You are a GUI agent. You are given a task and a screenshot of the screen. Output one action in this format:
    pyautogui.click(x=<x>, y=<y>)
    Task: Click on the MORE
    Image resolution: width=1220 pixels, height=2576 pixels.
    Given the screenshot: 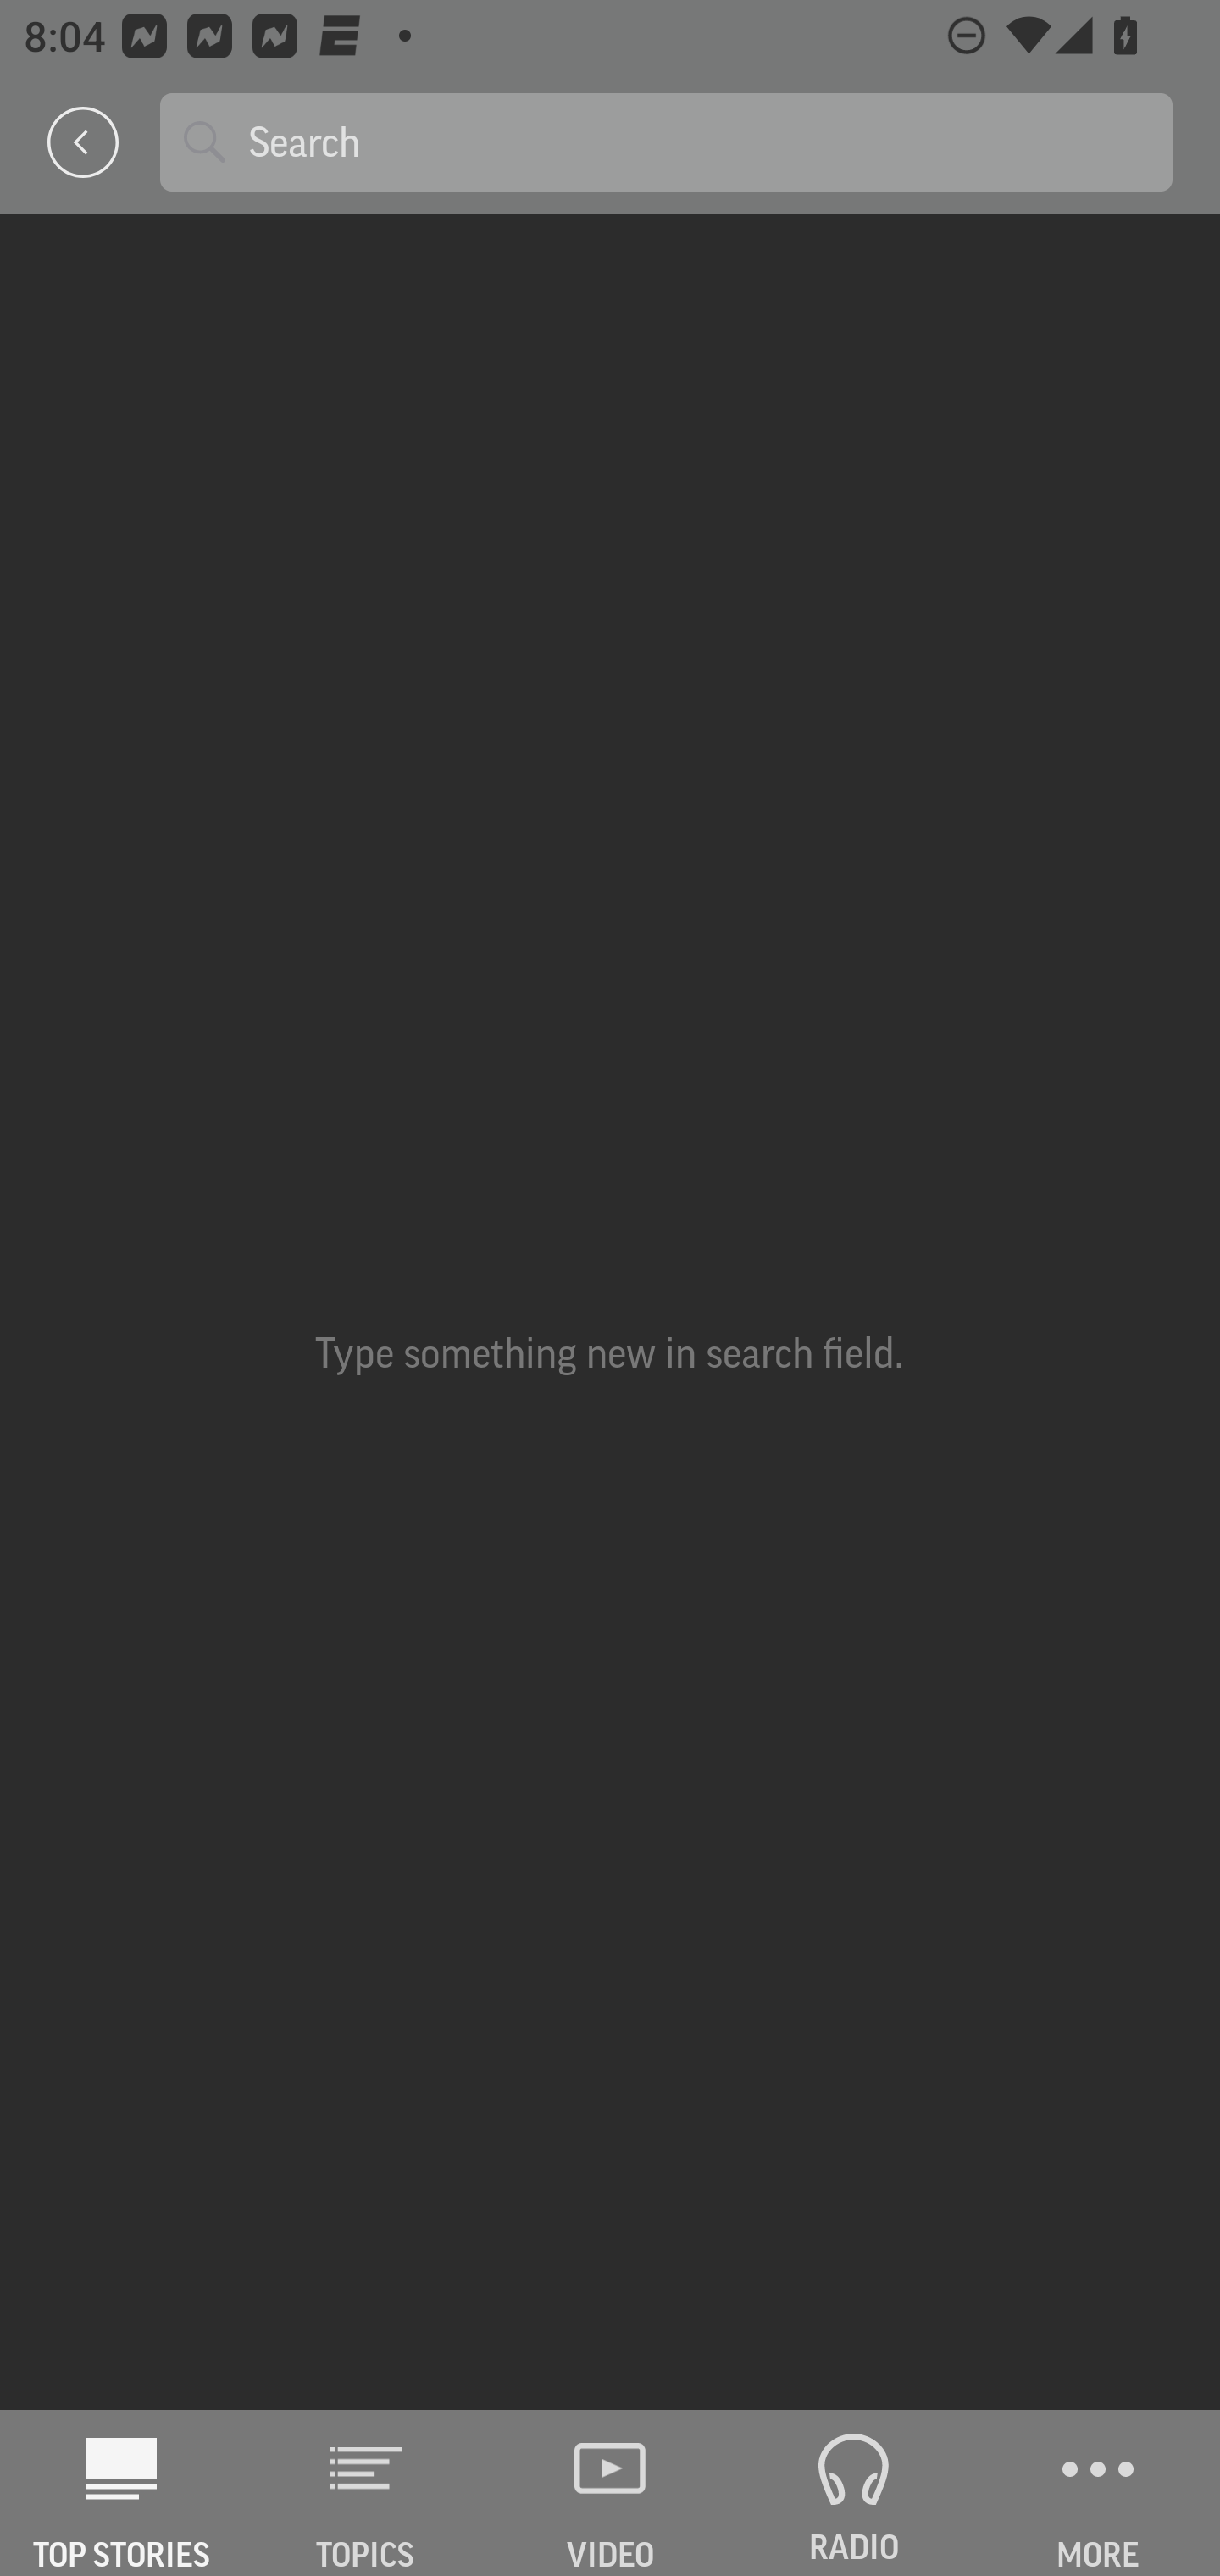 What is the action you would take?
    pyautogui.click(x=1098, y=2493)
    